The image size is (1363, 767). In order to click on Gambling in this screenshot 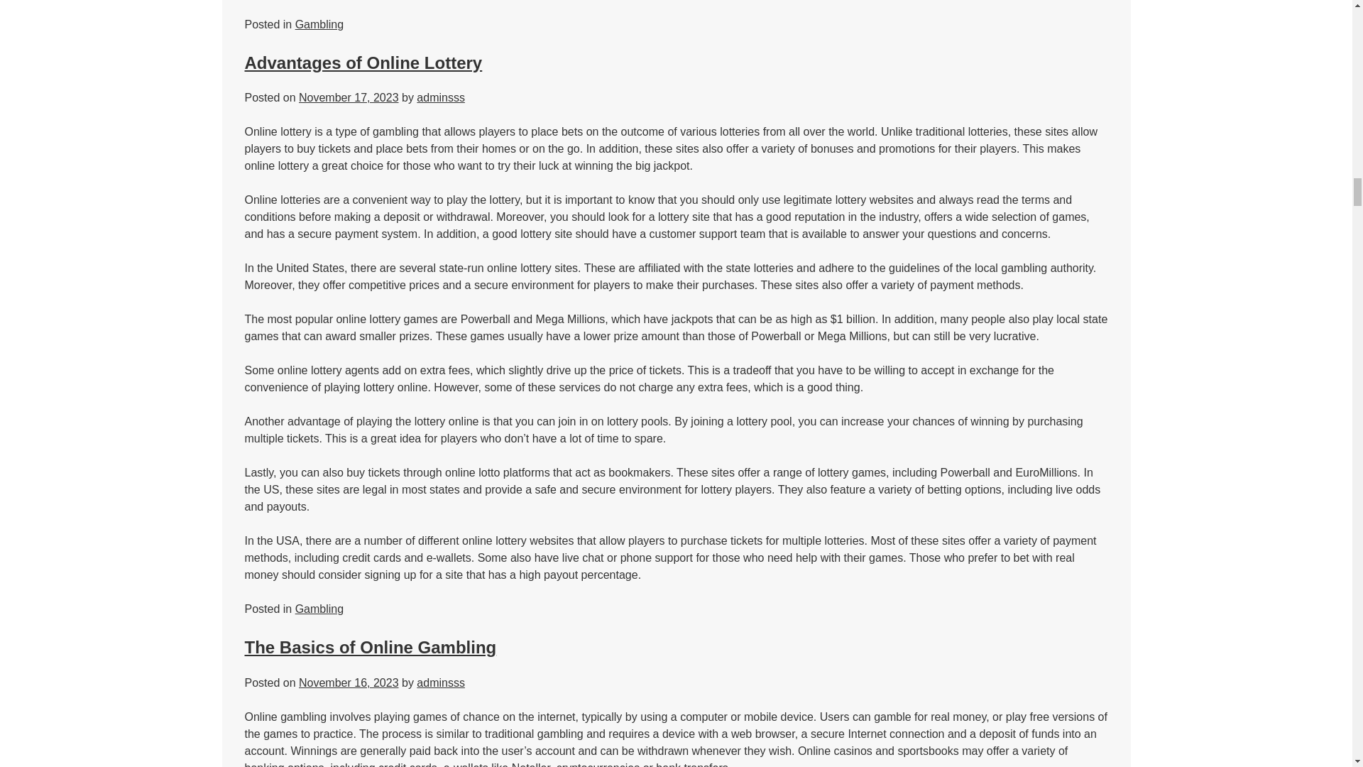, I will do `click(319, 24)`.